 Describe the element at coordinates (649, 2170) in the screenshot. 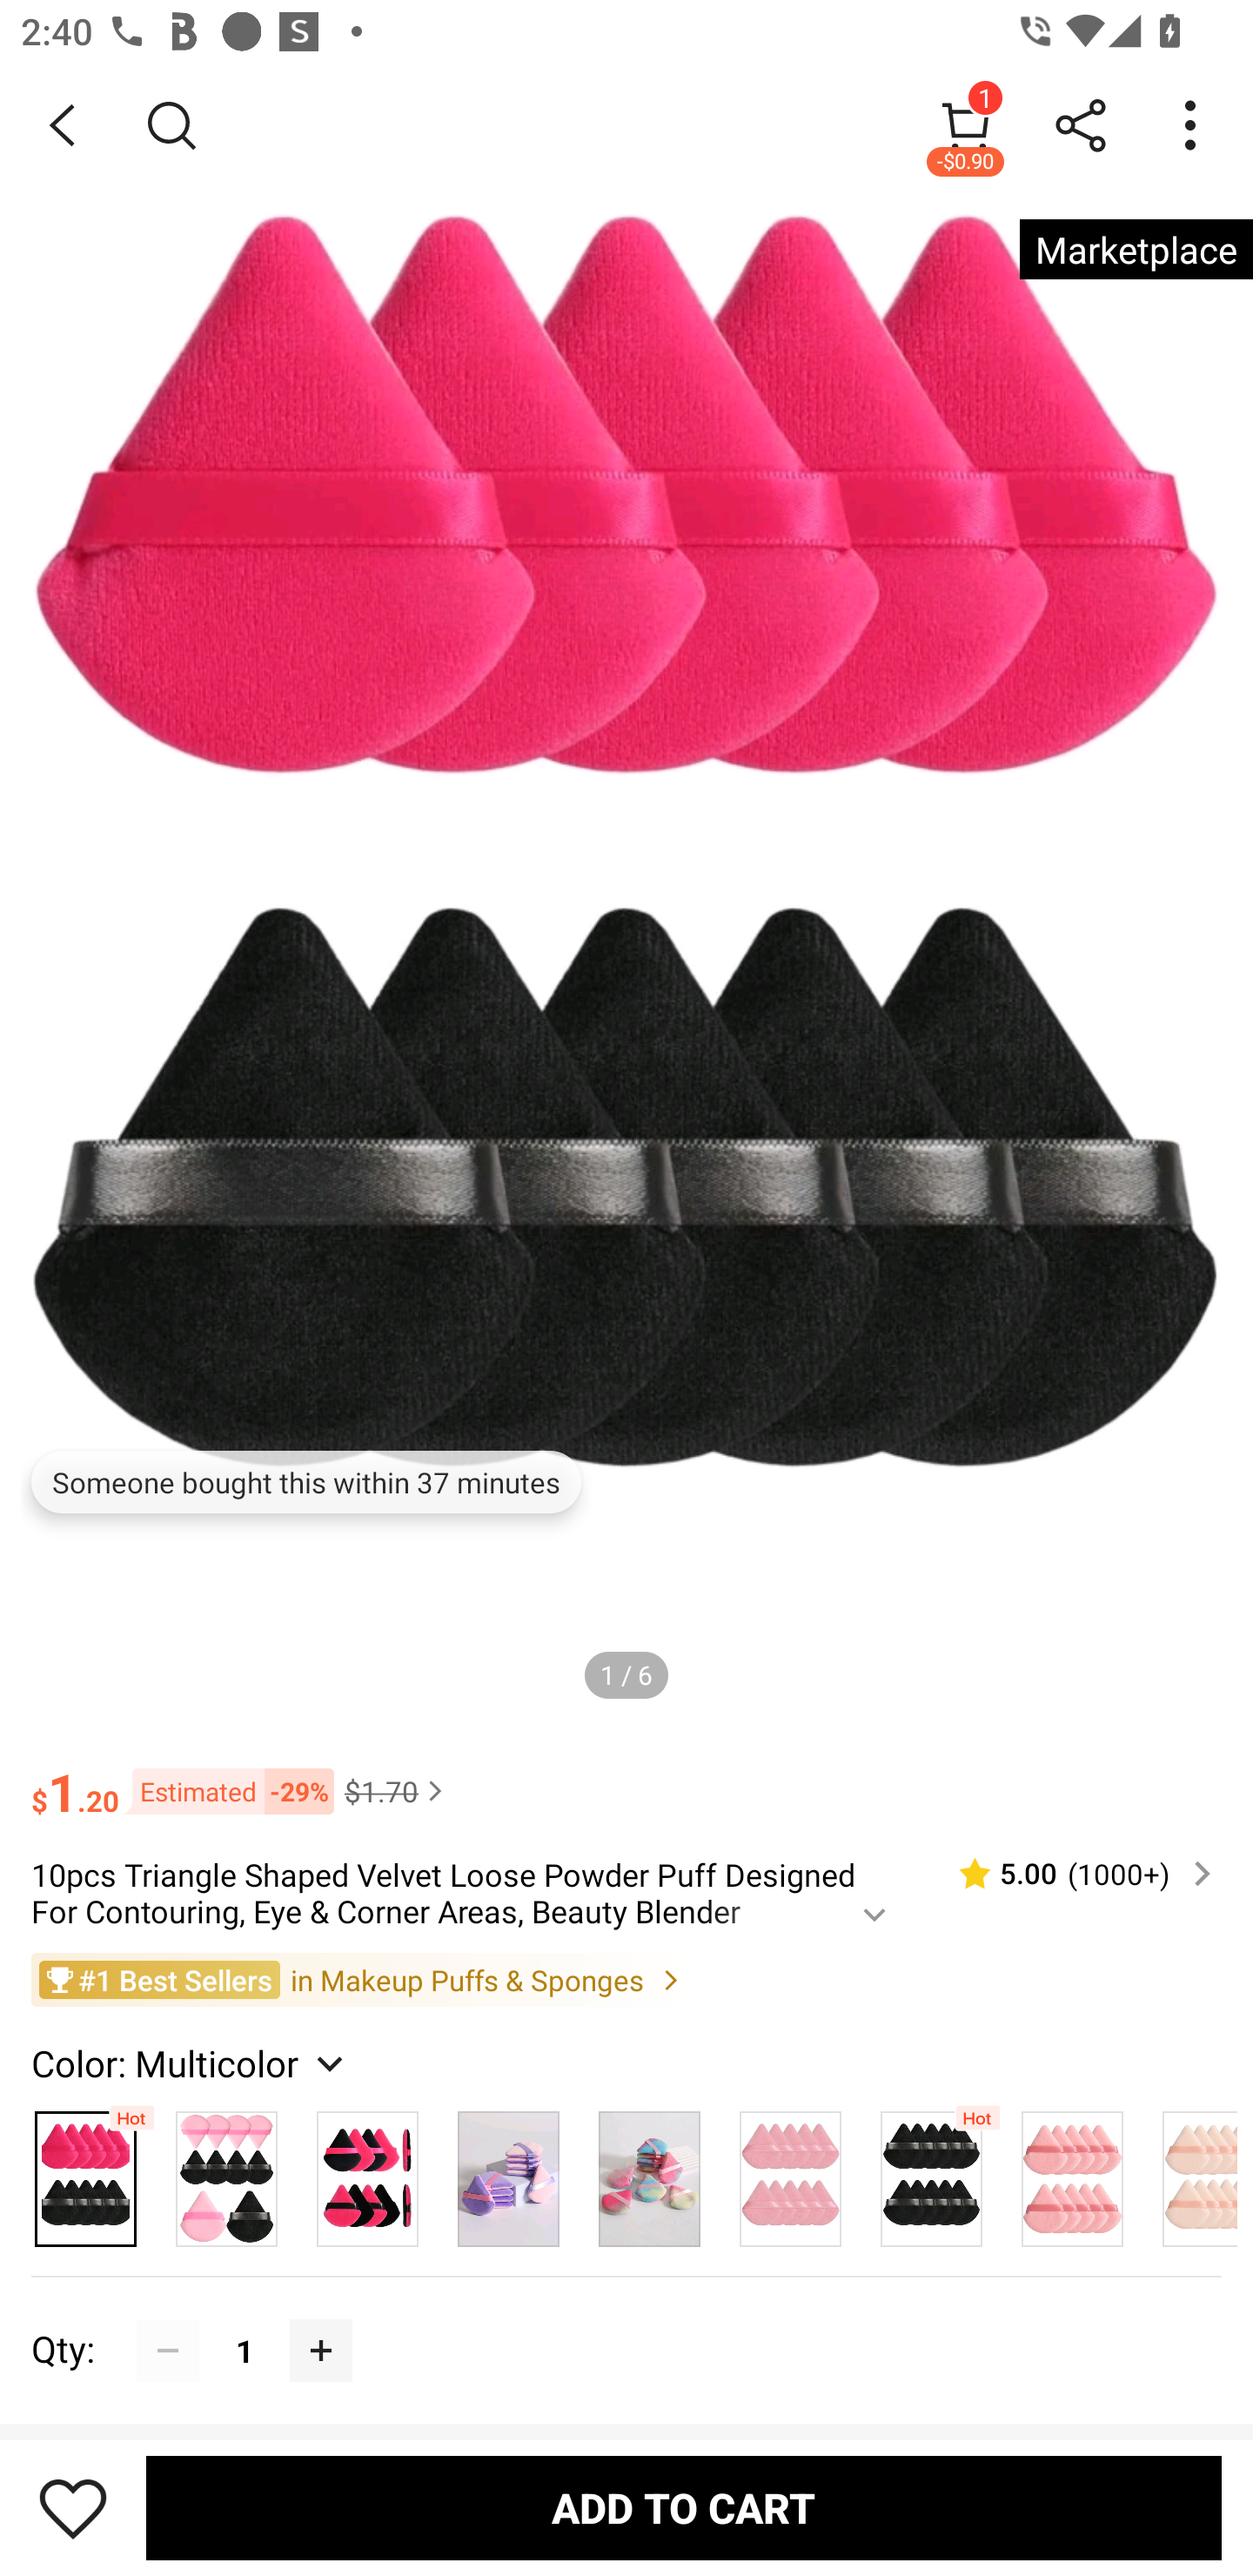

I see `Multicolor` at that location.